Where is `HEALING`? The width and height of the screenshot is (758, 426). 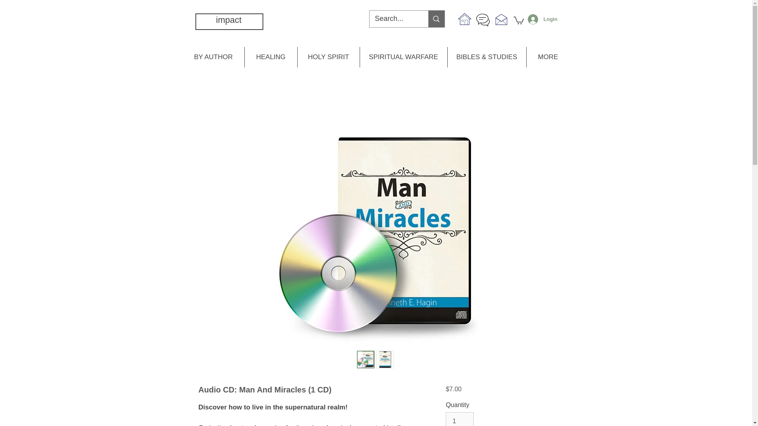 HEALING is located at coordinates (270, 57).